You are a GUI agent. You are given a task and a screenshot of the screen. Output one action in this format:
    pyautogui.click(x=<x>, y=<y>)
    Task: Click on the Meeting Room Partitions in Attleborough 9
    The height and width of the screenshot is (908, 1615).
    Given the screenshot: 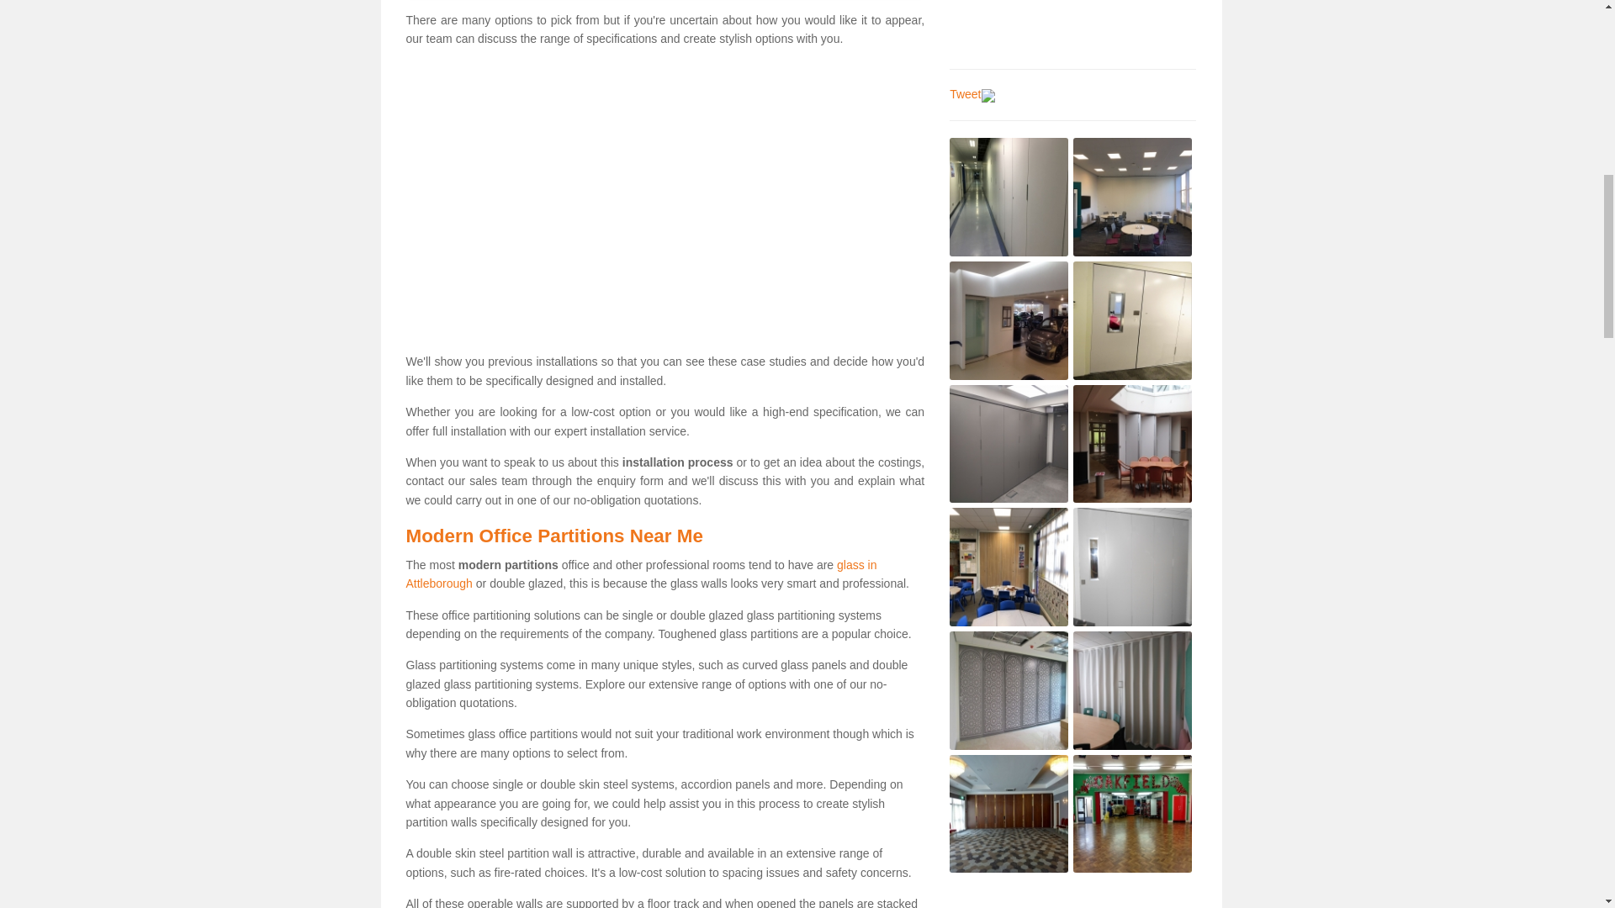 What is the action you would take?
    pyautogui.click(x=1008, y=690)
    